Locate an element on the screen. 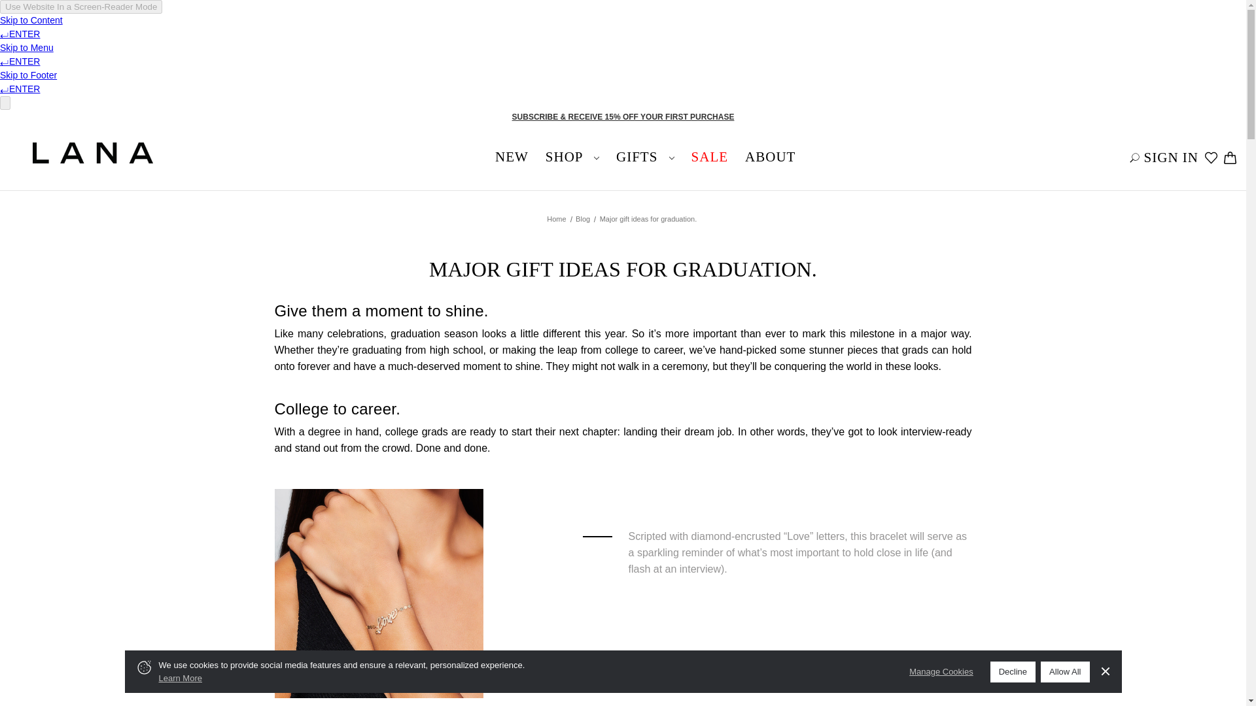 This screenshot has height=706, width=1256. Cart is located at coordinates (1229, 158).